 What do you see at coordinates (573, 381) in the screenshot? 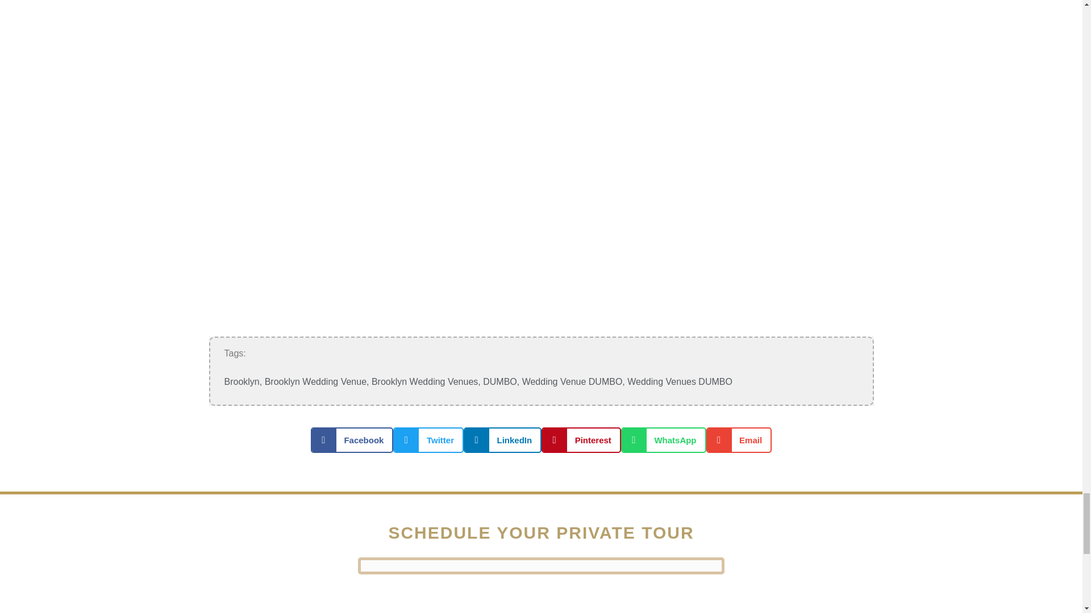
I see `Wedding Venue DUMBO` at bounding box center [573, 381].